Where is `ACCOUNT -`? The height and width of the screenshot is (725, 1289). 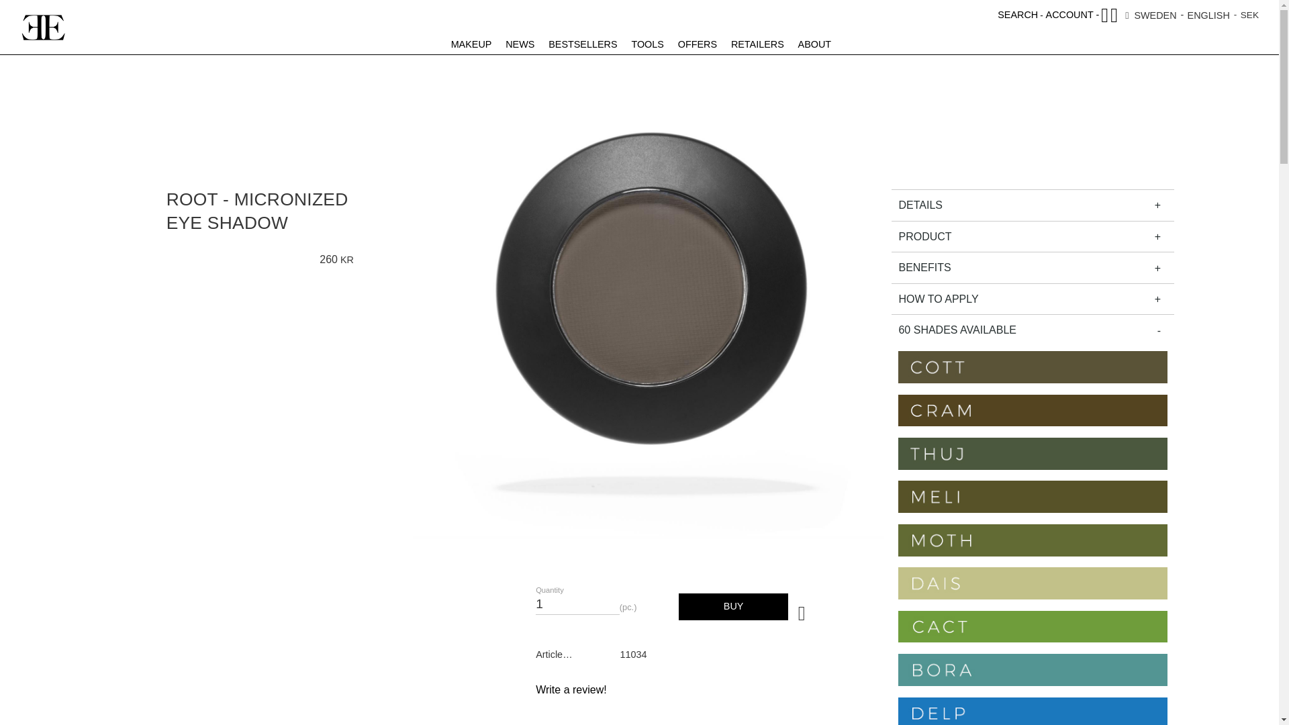
ACCOUNT - is located at coordinates (1072, 15).